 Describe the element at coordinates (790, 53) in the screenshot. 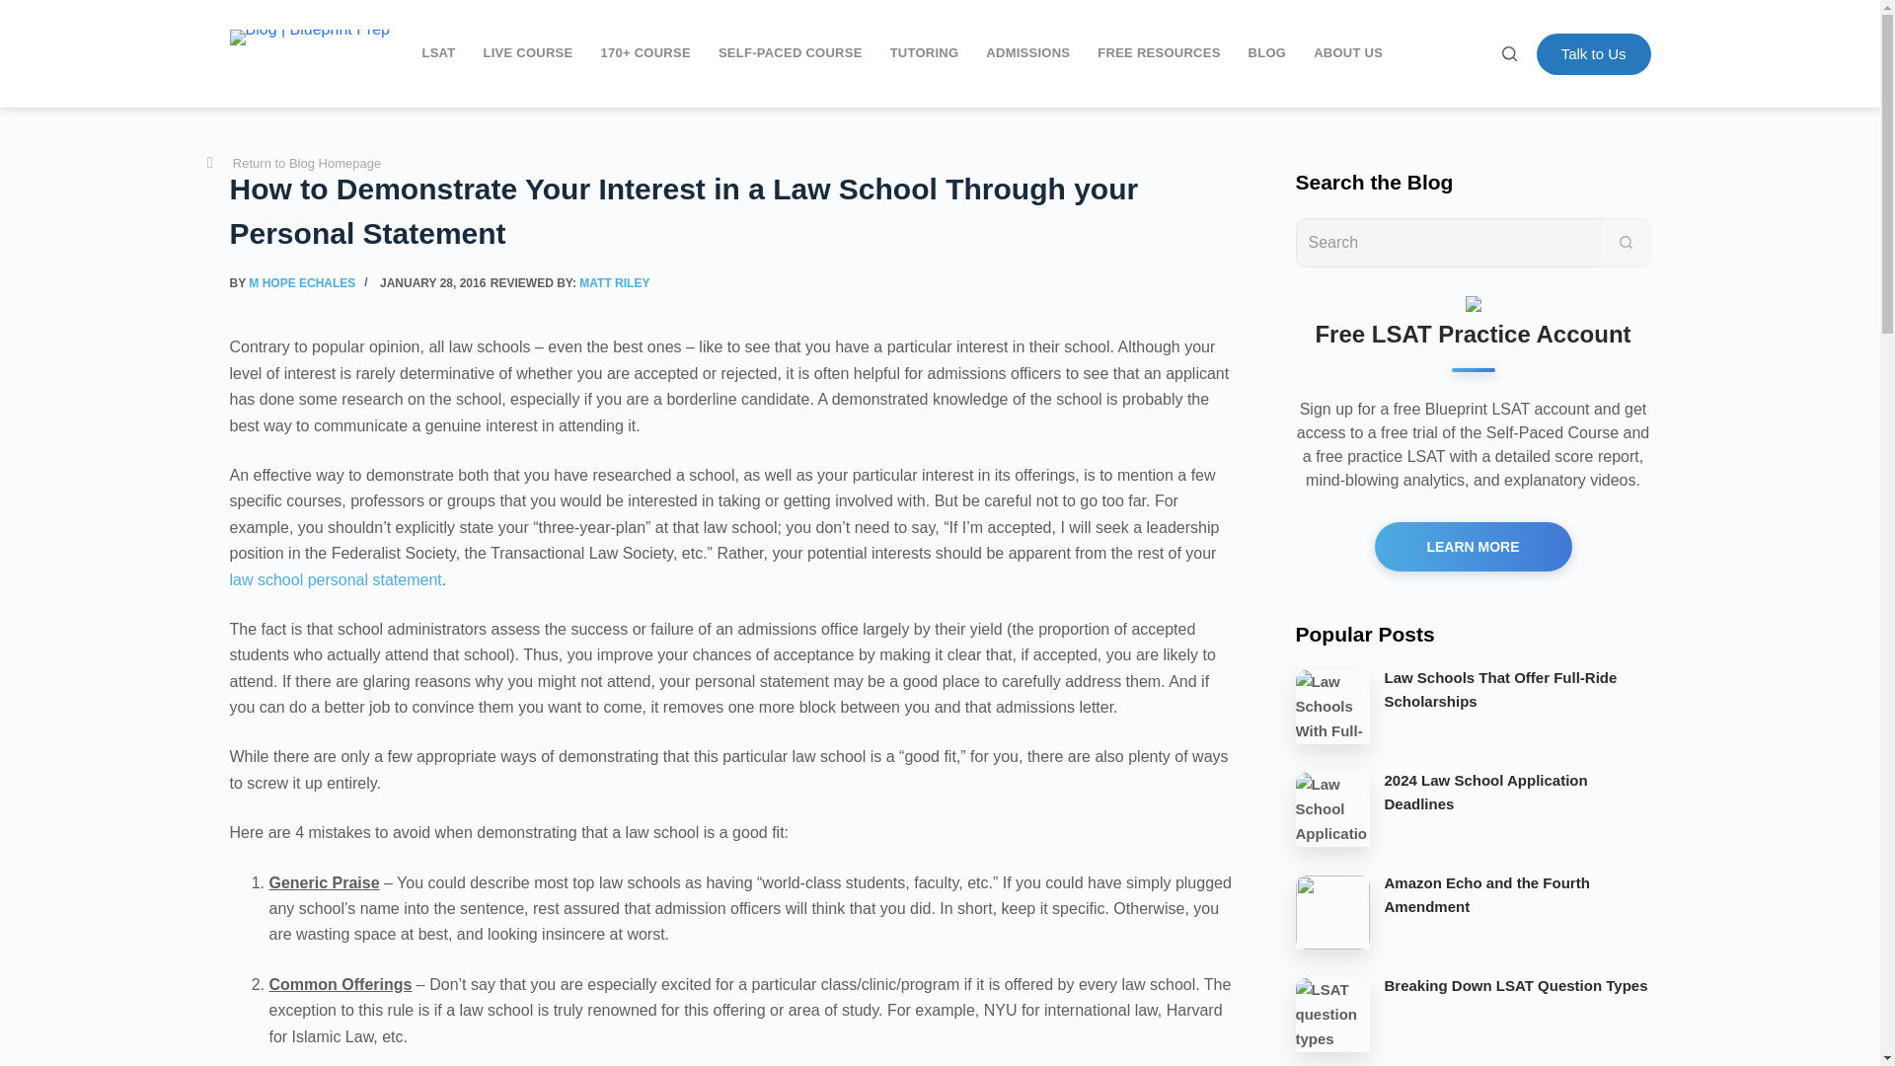

I see `SELF-PACED COURSE` at that location.